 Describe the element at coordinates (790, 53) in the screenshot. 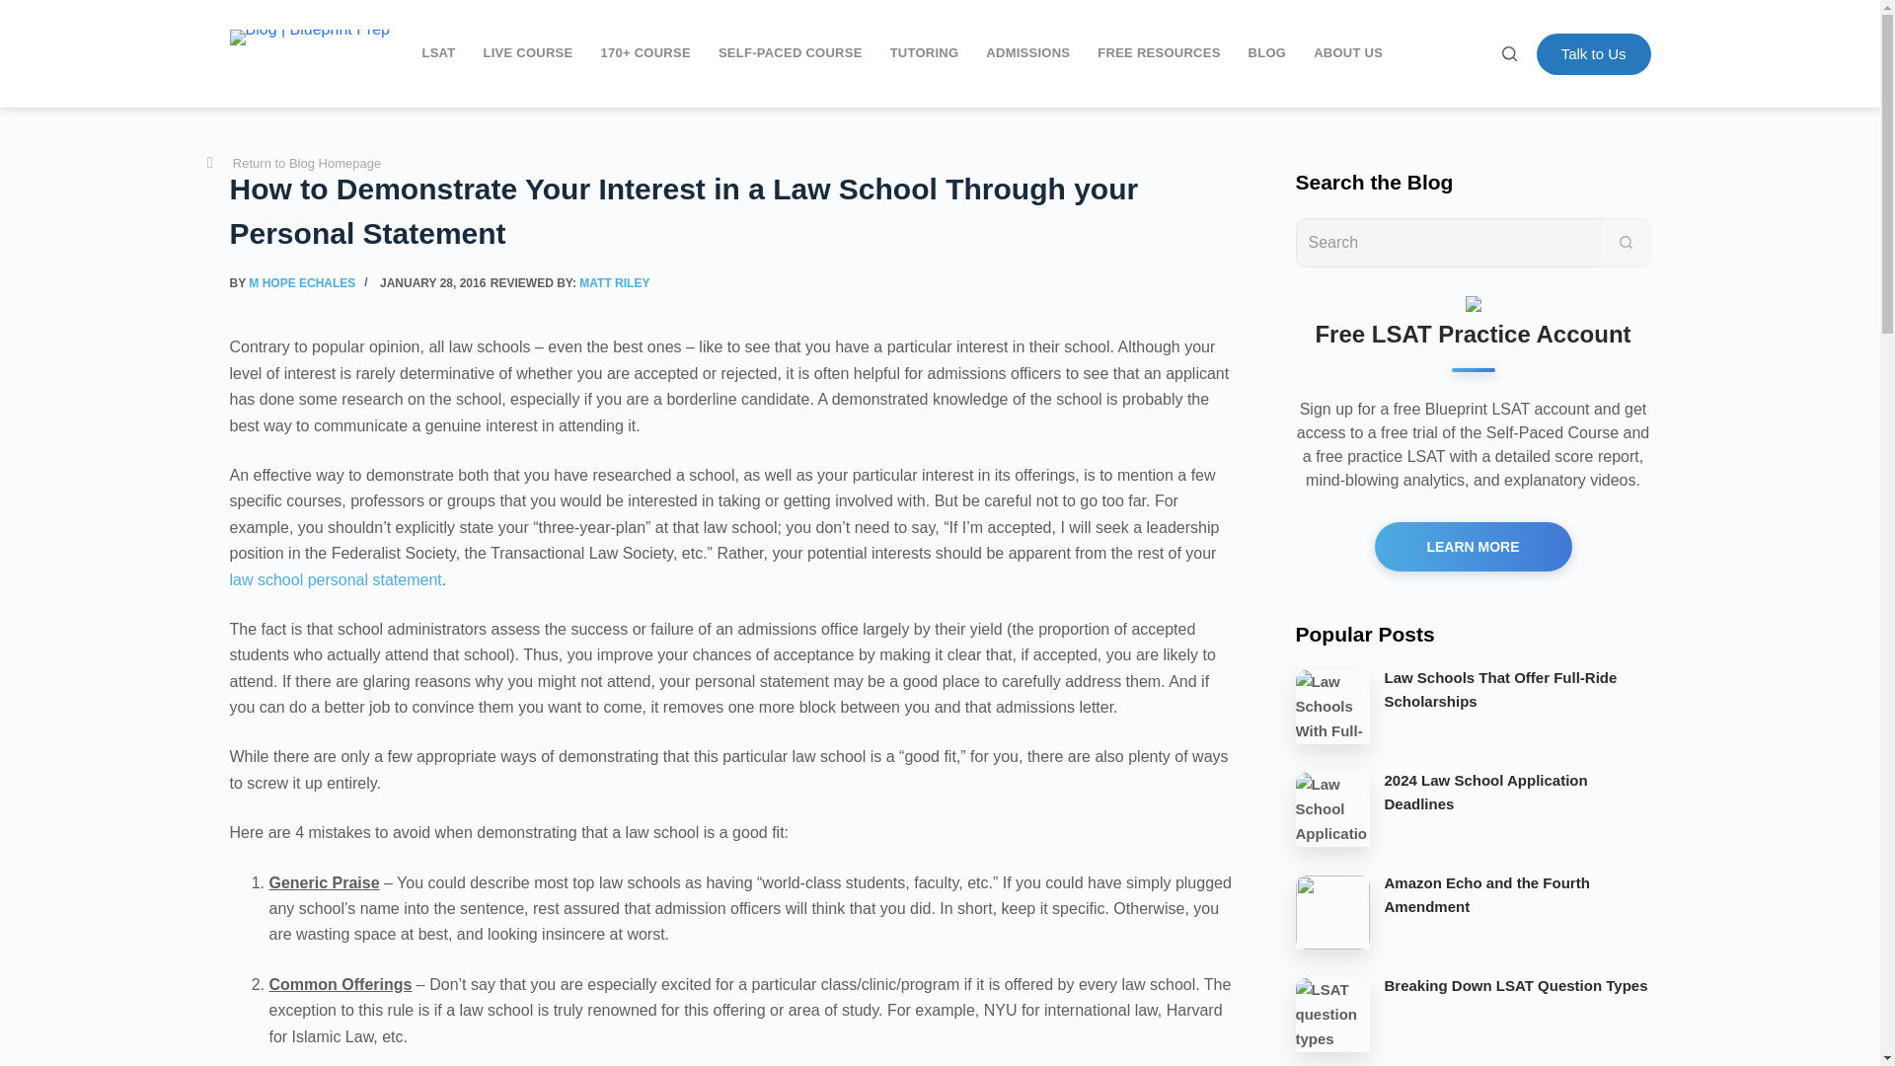

I see `SELF-PACED COURSE` at that location.